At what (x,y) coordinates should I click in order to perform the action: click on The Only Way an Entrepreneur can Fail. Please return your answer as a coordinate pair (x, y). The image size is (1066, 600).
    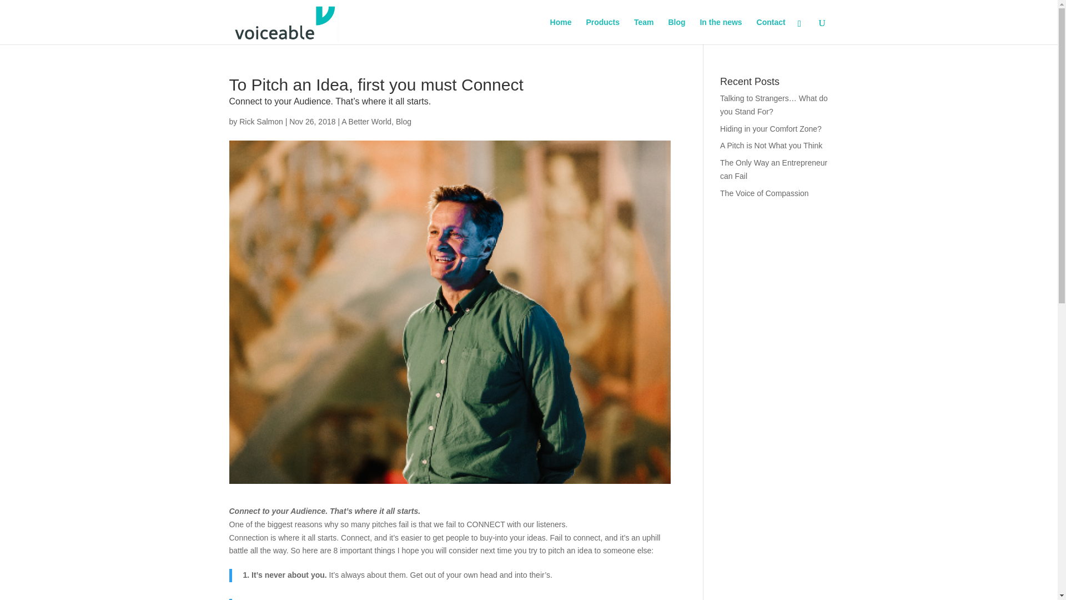
    Looking at the image, I should click on (773, 169).